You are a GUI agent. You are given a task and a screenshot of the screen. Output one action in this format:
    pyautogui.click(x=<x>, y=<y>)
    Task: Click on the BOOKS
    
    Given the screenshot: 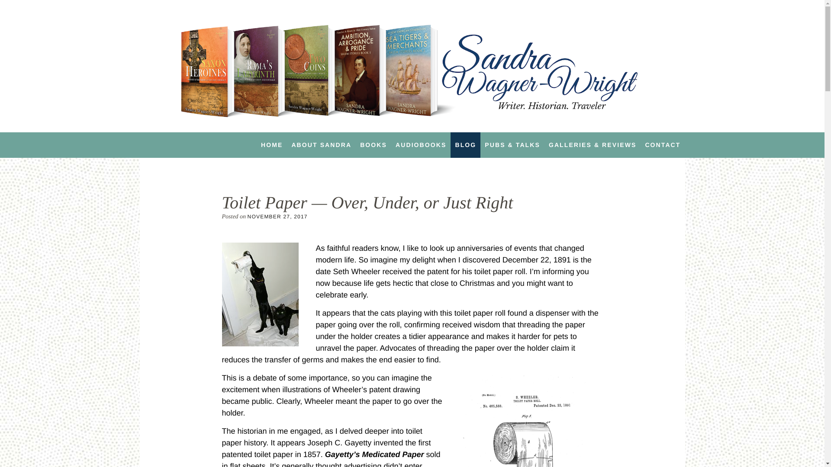 What is the action you would take?
    pyautogui.click(x=373, y=144)
    